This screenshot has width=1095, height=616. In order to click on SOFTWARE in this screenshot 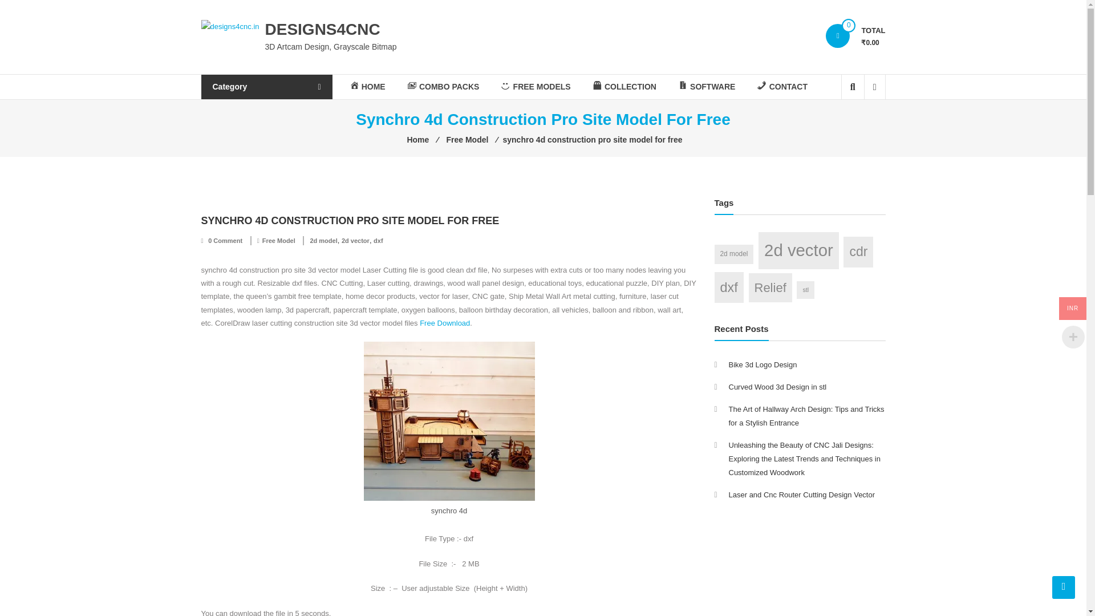, I will do `click(707, 87)`.